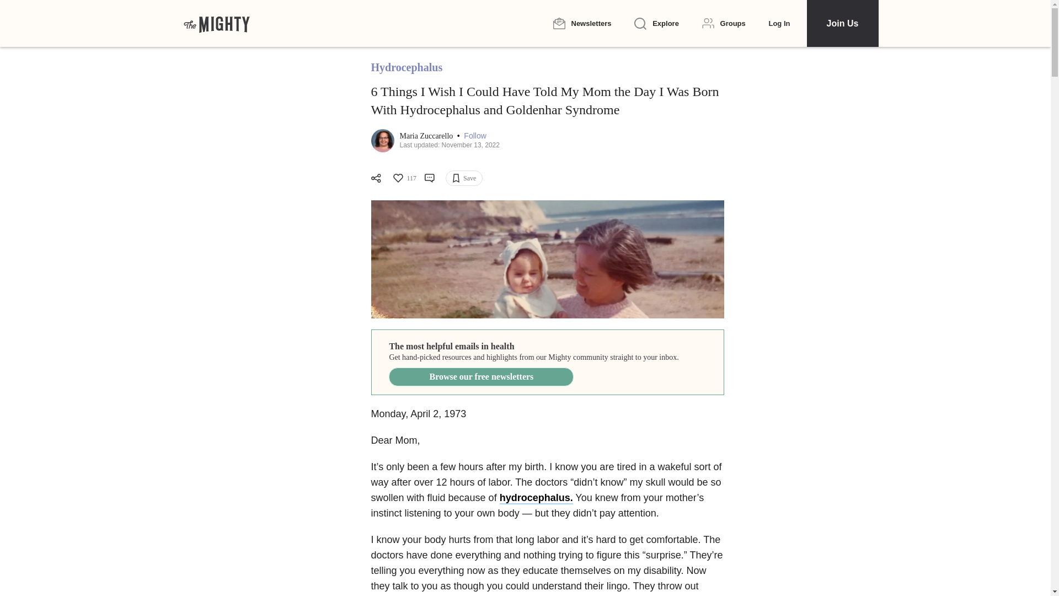  I want to click on Explore, so click(656, 24).